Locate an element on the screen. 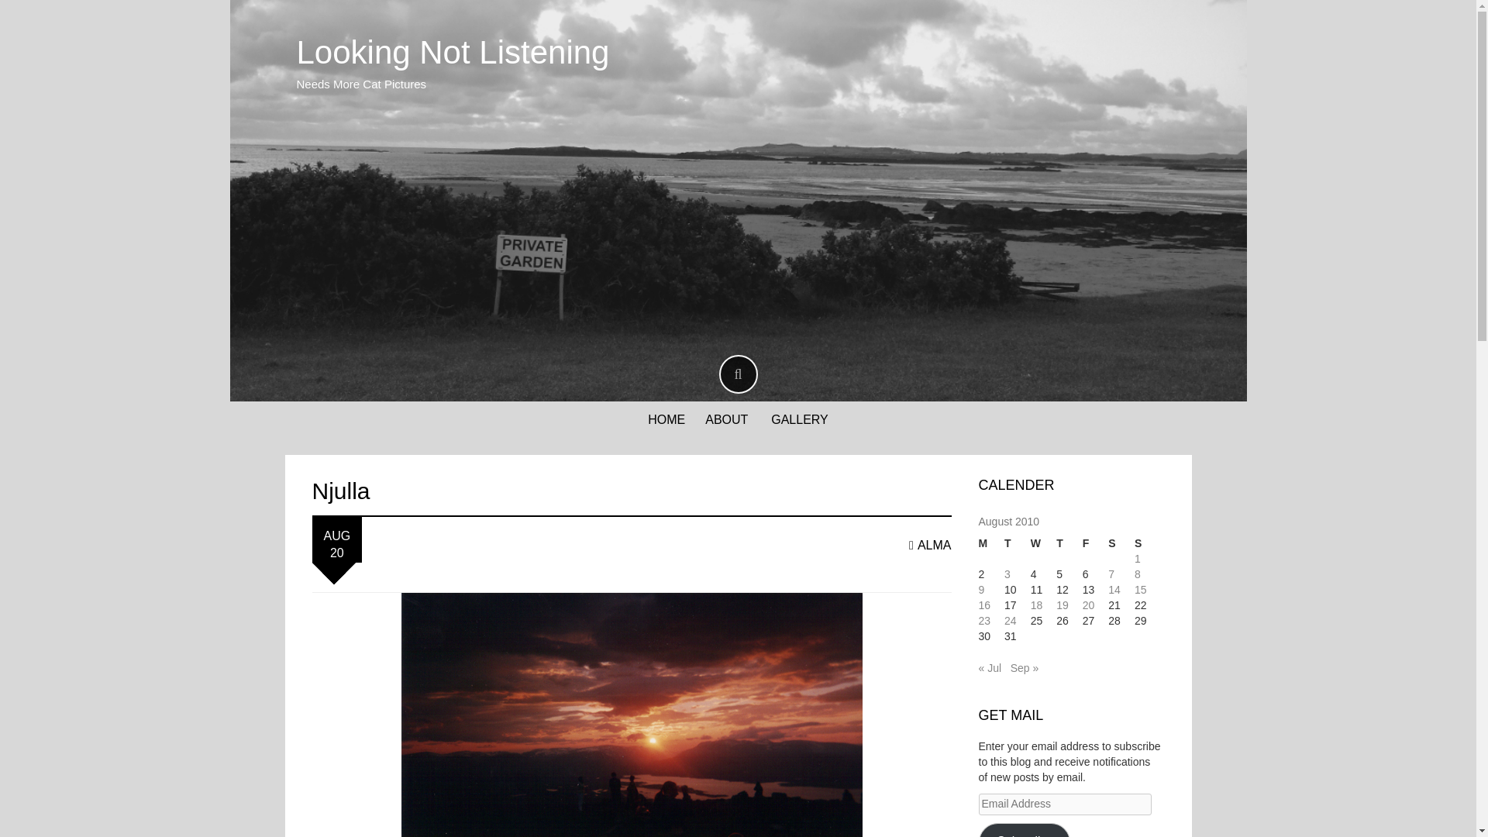 The height and width of the screenshot is (837, 1488). 16 is located at coordinates (984, 605).